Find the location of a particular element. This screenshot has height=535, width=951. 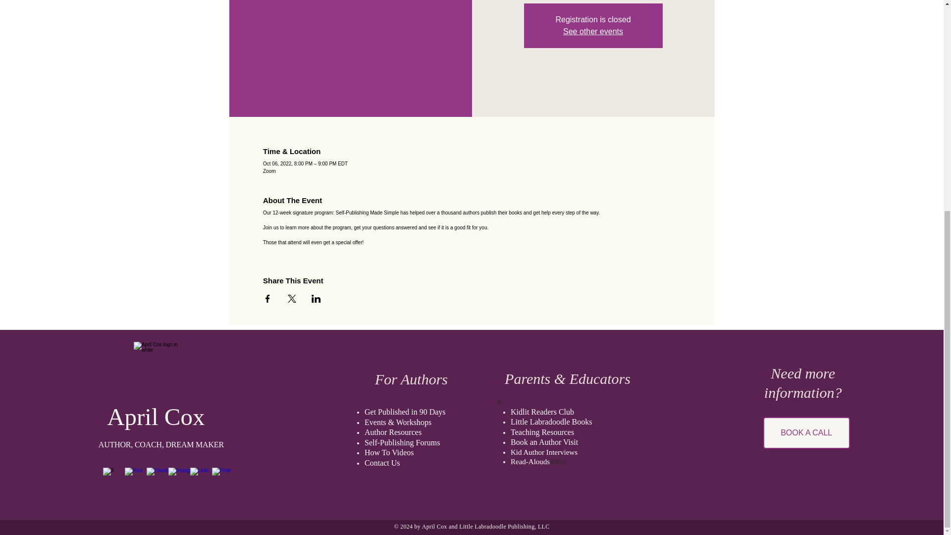

See other events is located at coordinates (592, 32).